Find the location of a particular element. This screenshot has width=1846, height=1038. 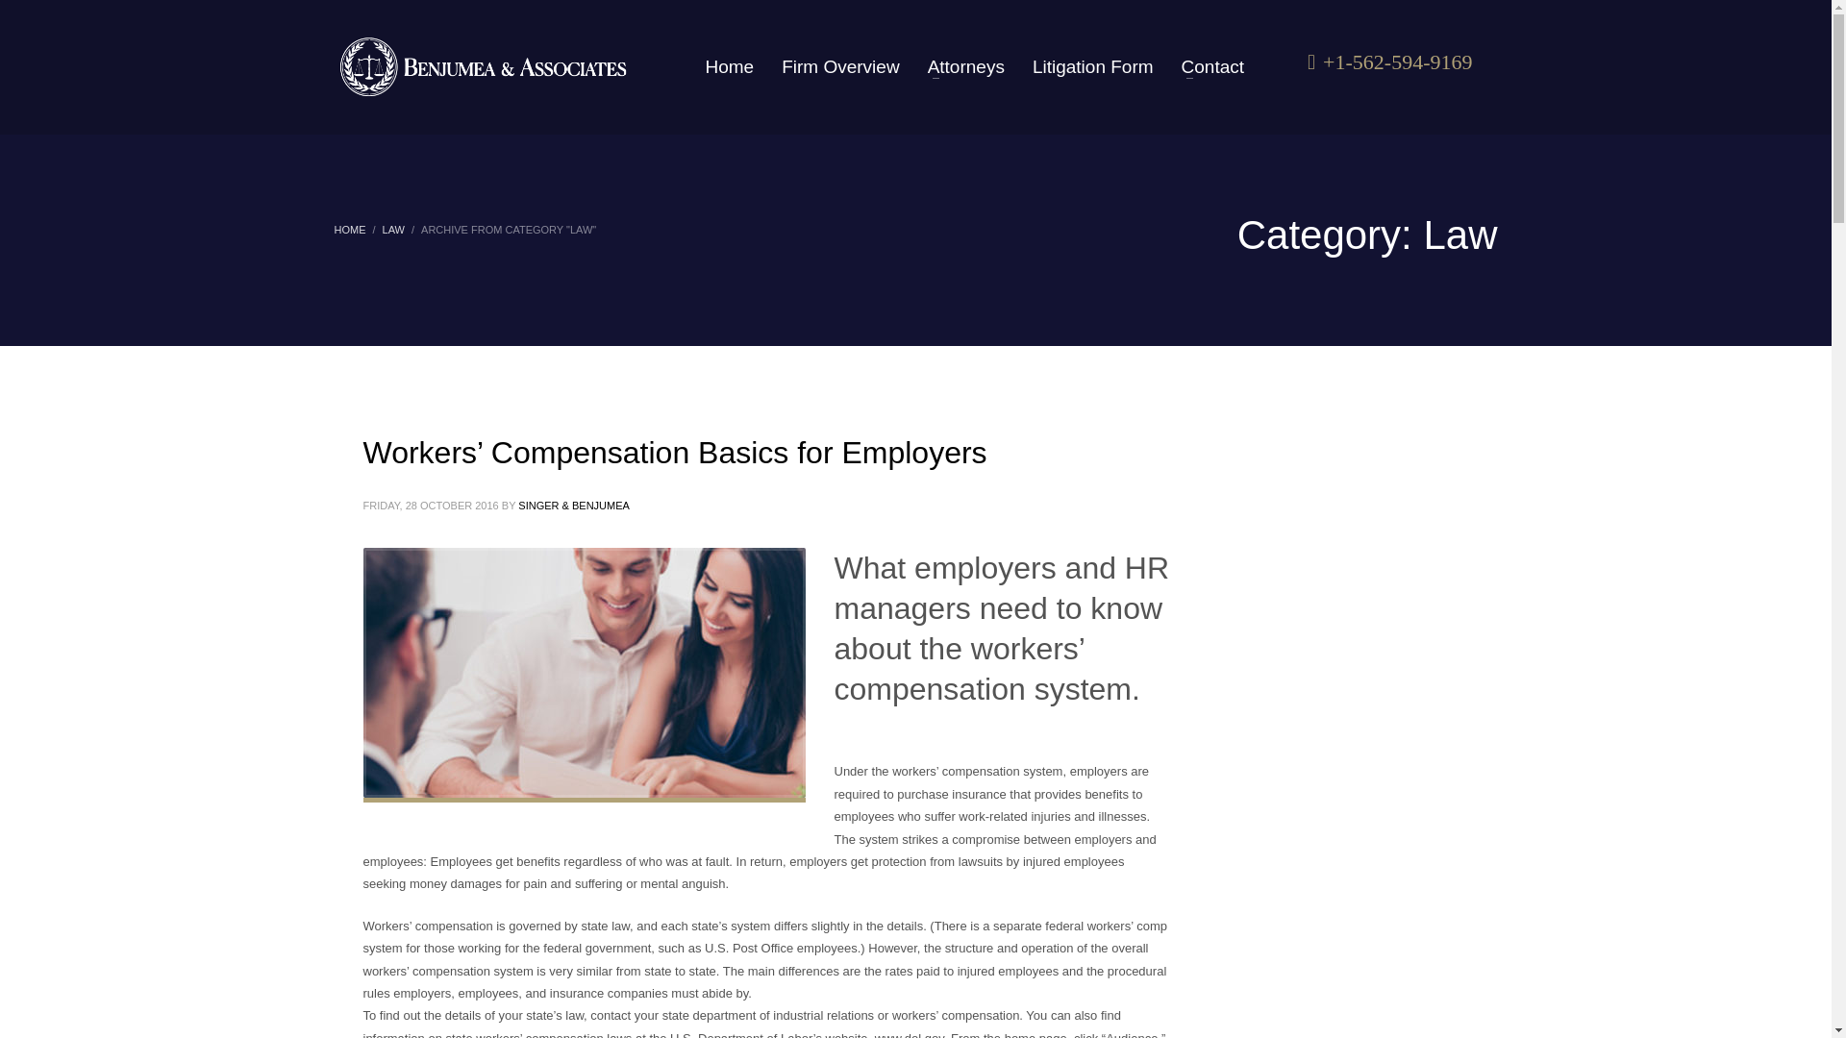

Attorneys is located at coordinates (965, 66).